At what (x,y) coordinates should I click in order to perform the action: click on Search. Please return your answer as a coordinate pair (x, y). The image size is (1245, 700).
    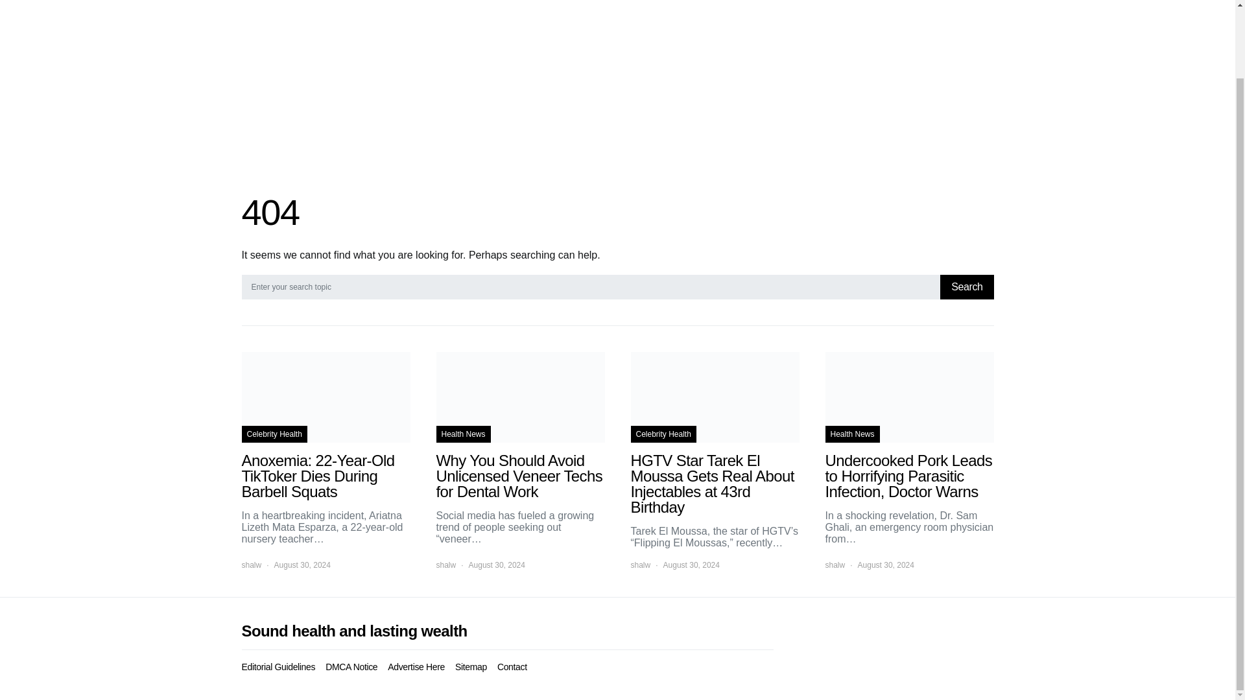
    Looking at the image, I should click on (966, 287).